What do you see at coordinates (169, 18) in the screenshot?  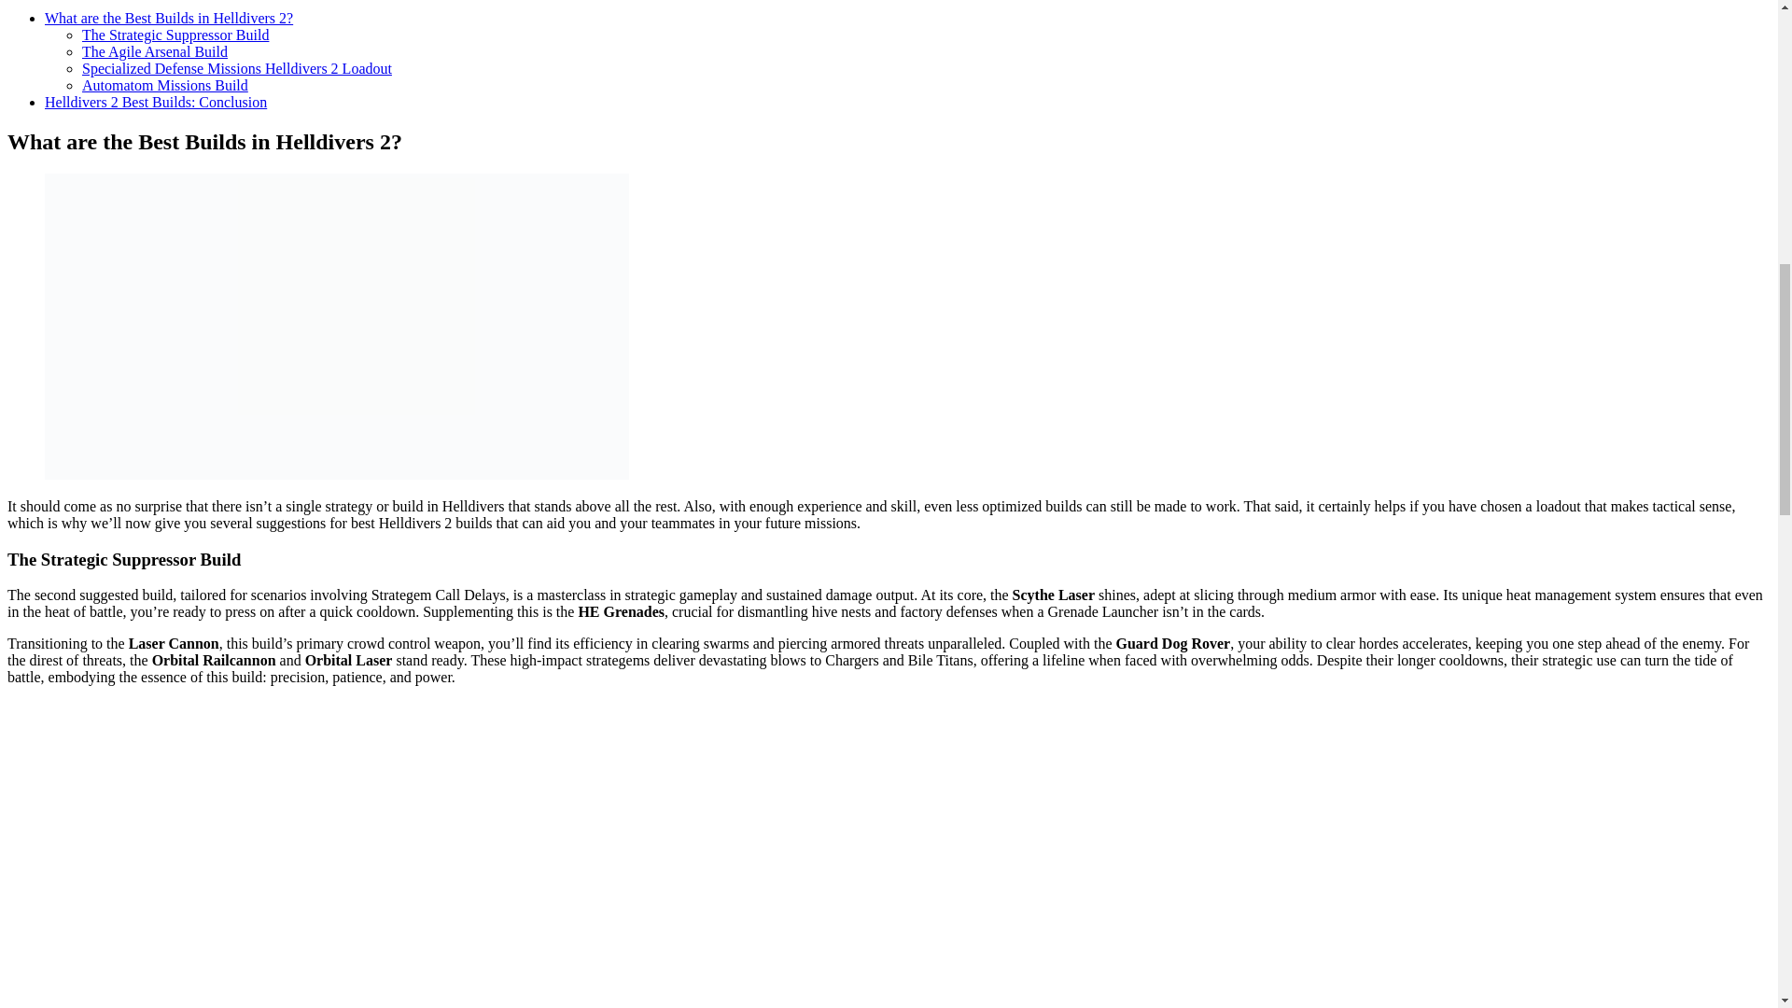 I see `What are the Best Builds in Helldivers 2?` at bounding box center [169, 18].